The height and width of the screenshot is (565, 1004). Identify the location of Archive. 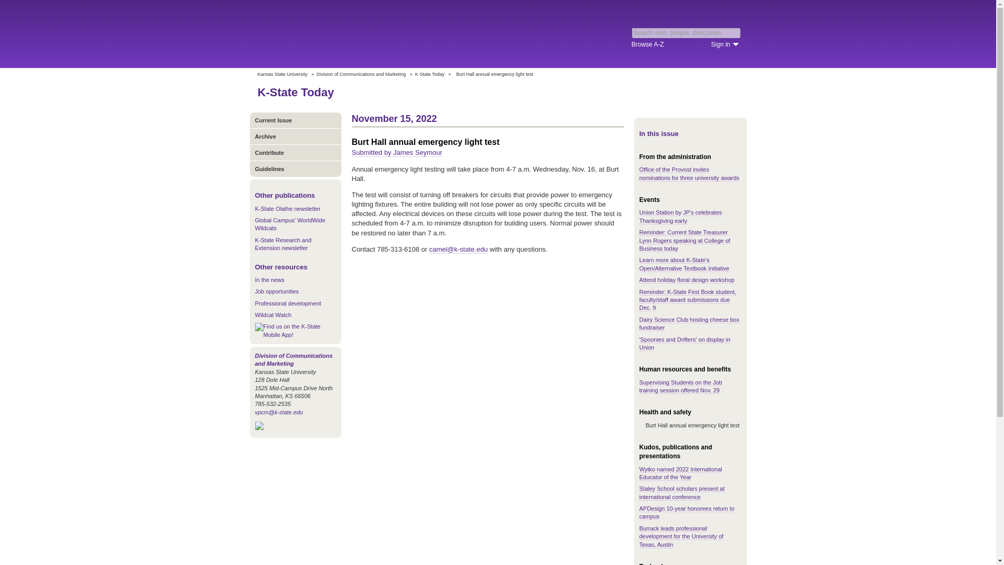
(295, 136).